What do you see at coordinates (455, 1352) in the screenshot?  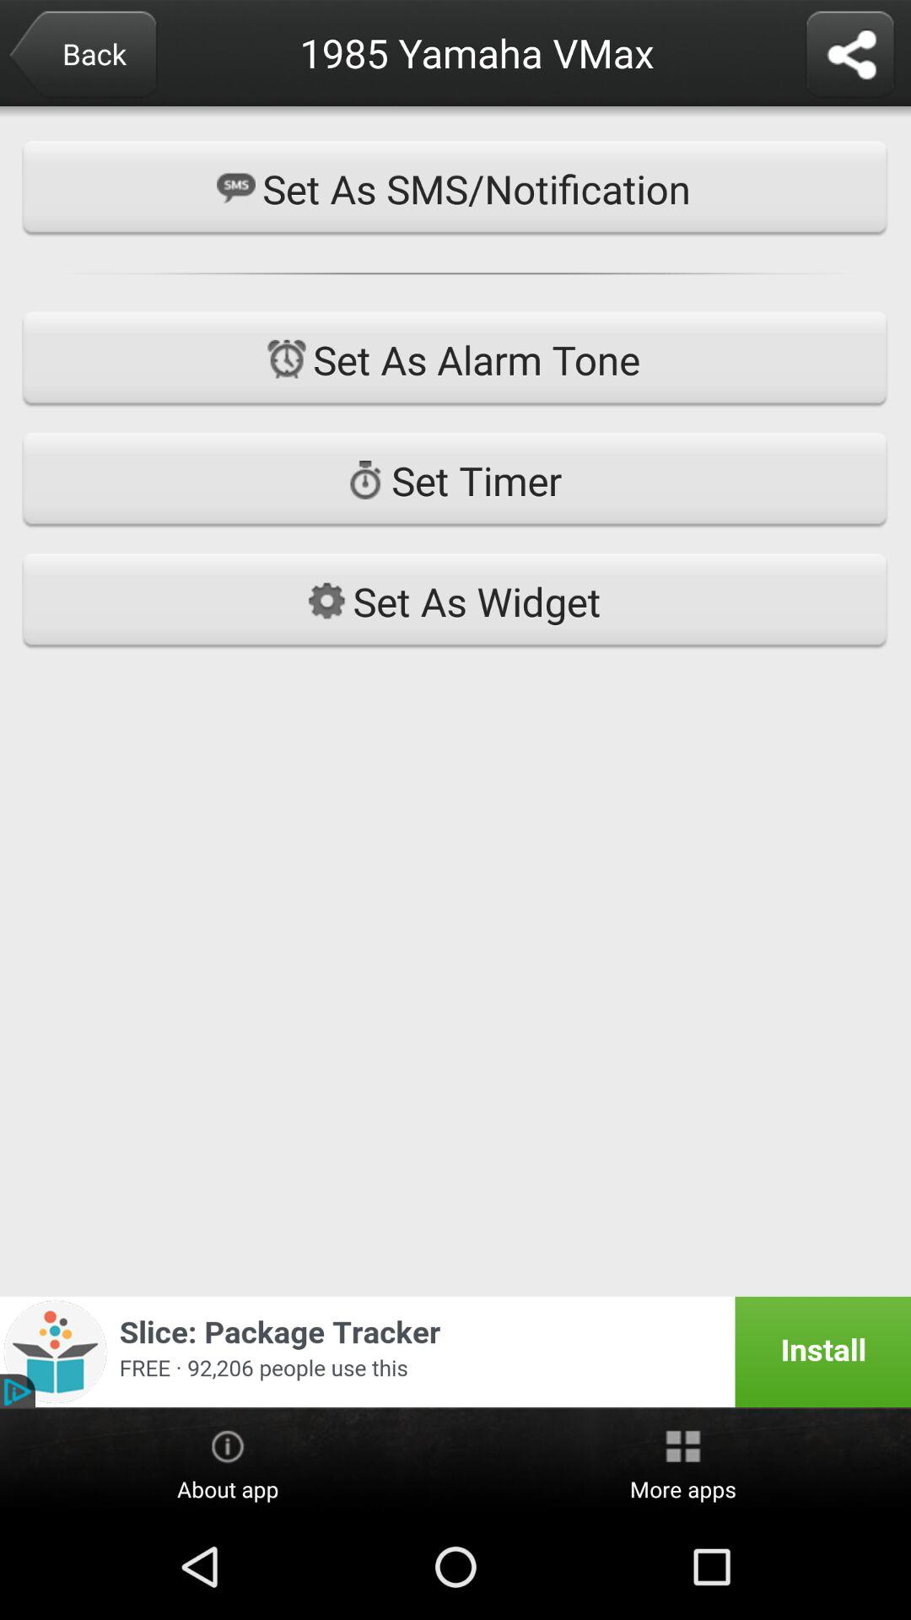 I see `advertising link` at bounding box center [455, 1352].